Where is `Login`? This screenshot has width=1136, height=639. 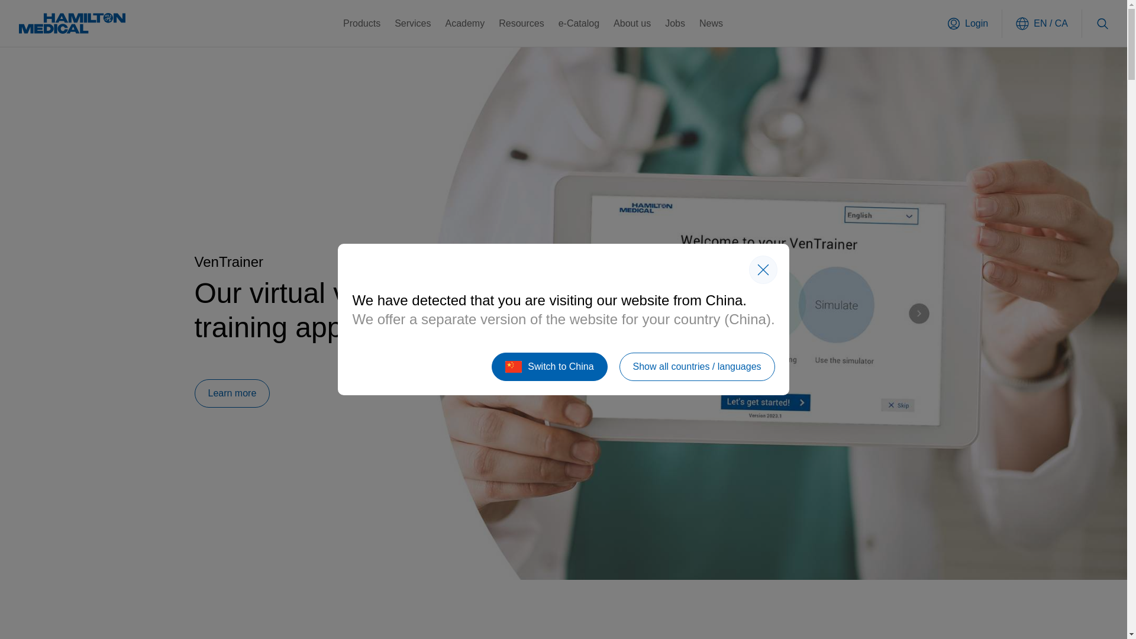
Login is located at coordinates (968, 24).